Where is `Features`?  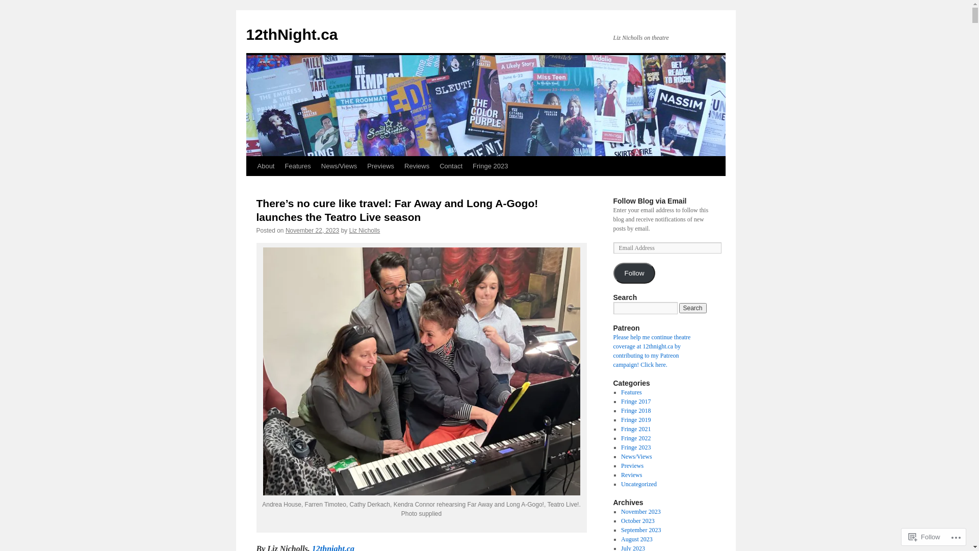
Features is located at coordinates (631, 392).